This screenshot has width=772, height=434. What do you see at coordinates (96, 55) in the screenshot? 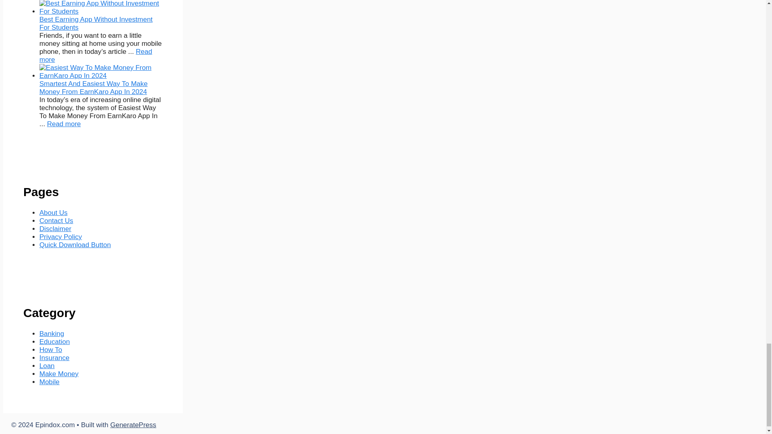
I see `Read more` at bounding box center [96, 55].